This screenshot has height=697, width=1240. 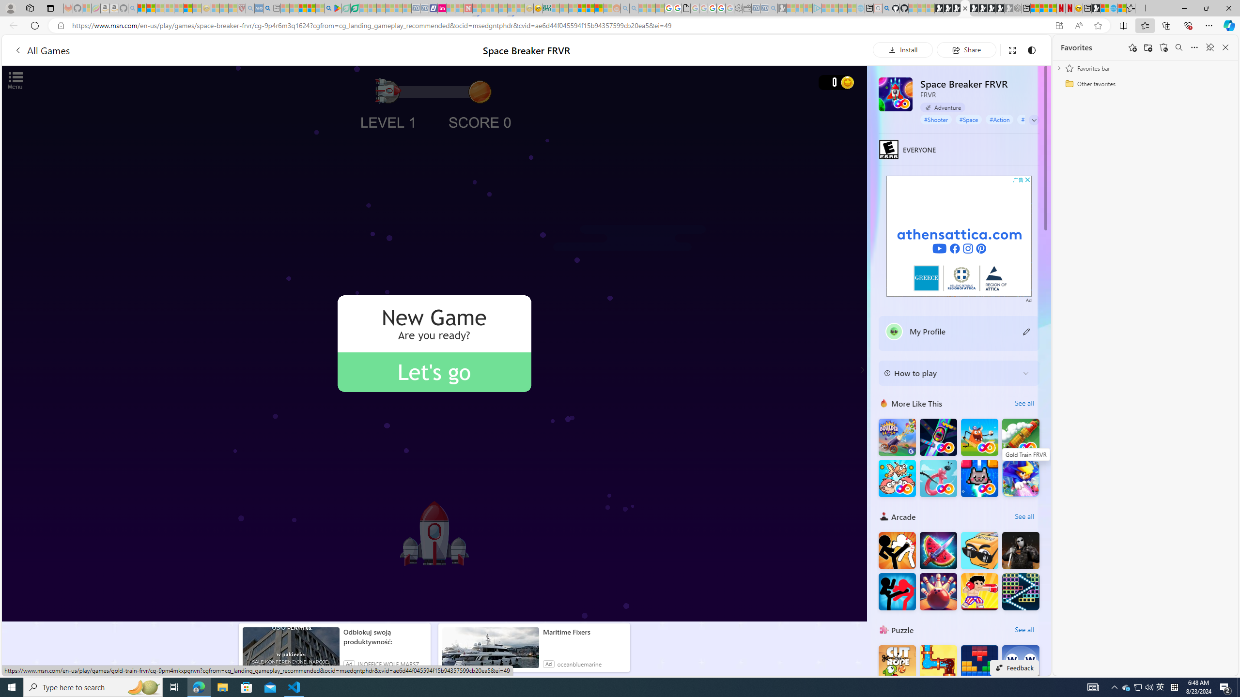 I want to click on Class: button edit-icon, so click(x=1027, y=331).